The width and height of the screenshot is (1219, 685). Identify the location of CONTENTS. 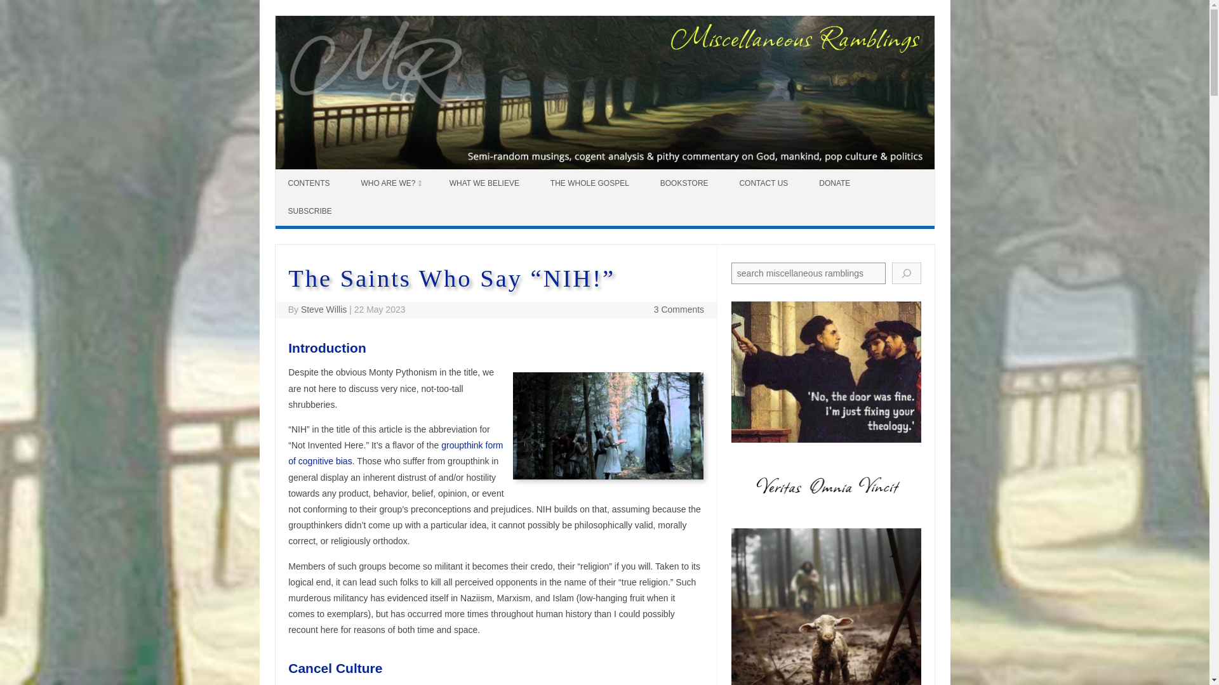
(310, 183).